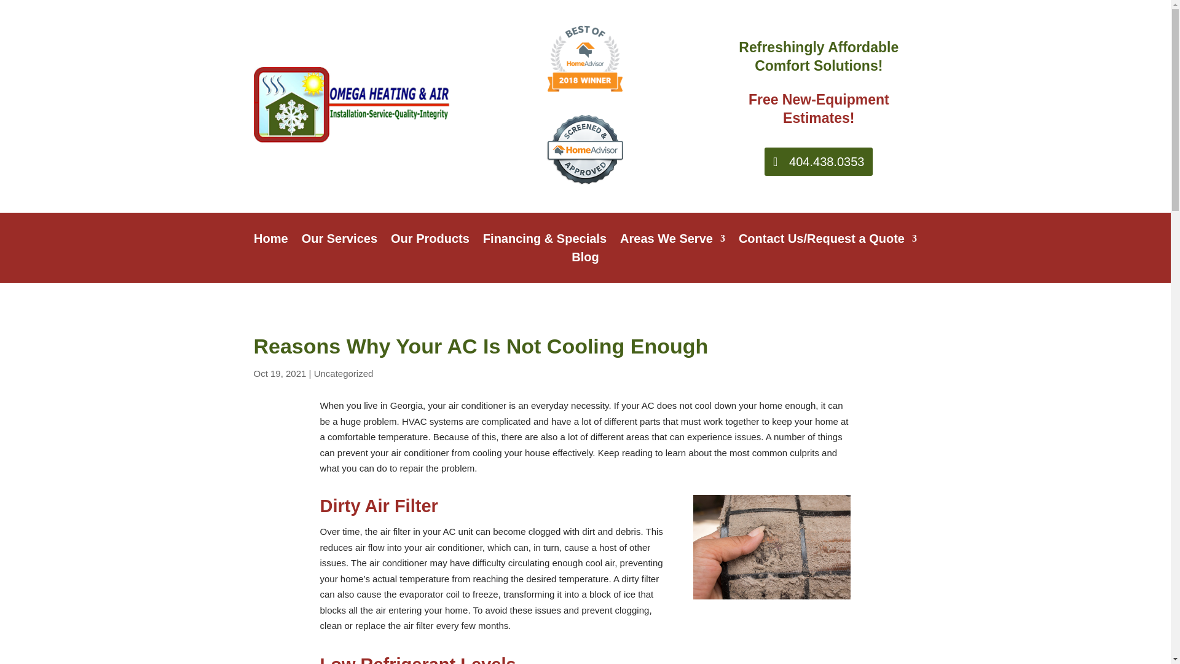 The image size is (1180, 664). What do you see at coordinates (672, 241) in the screenshot?
I see `Areas We Serve` at bounding box center [672, 241].